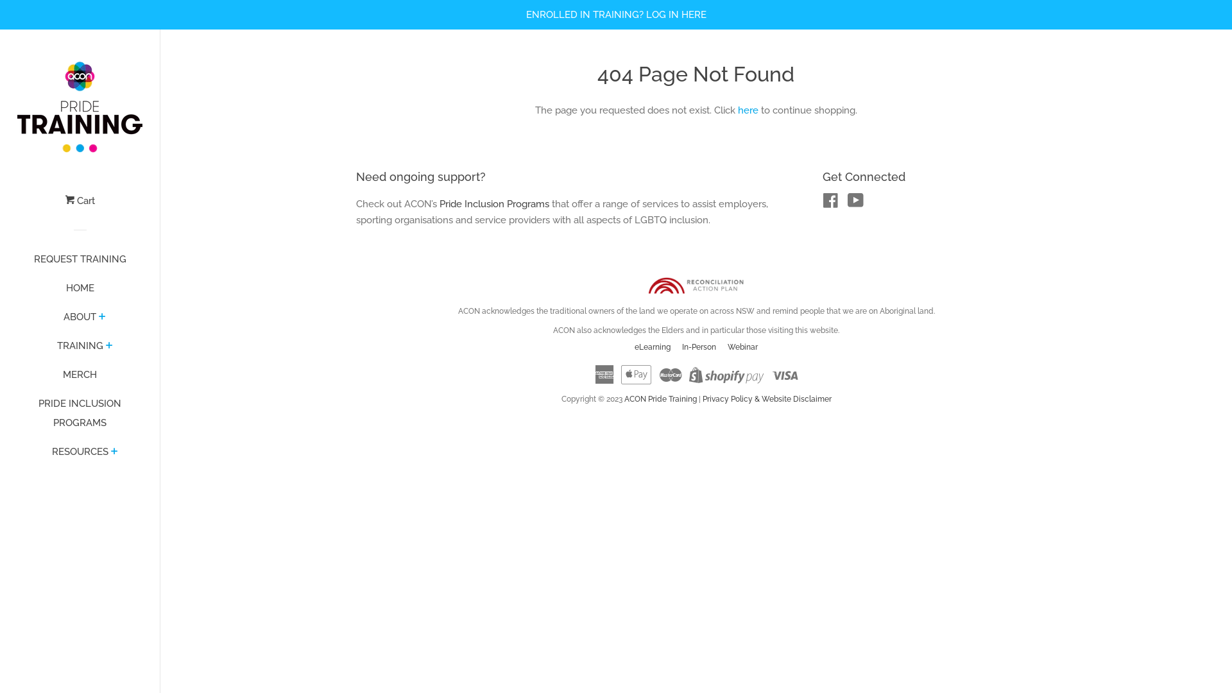  Describe the element at coordinates (748, 110) in the screenshot. I see `here` at that location.